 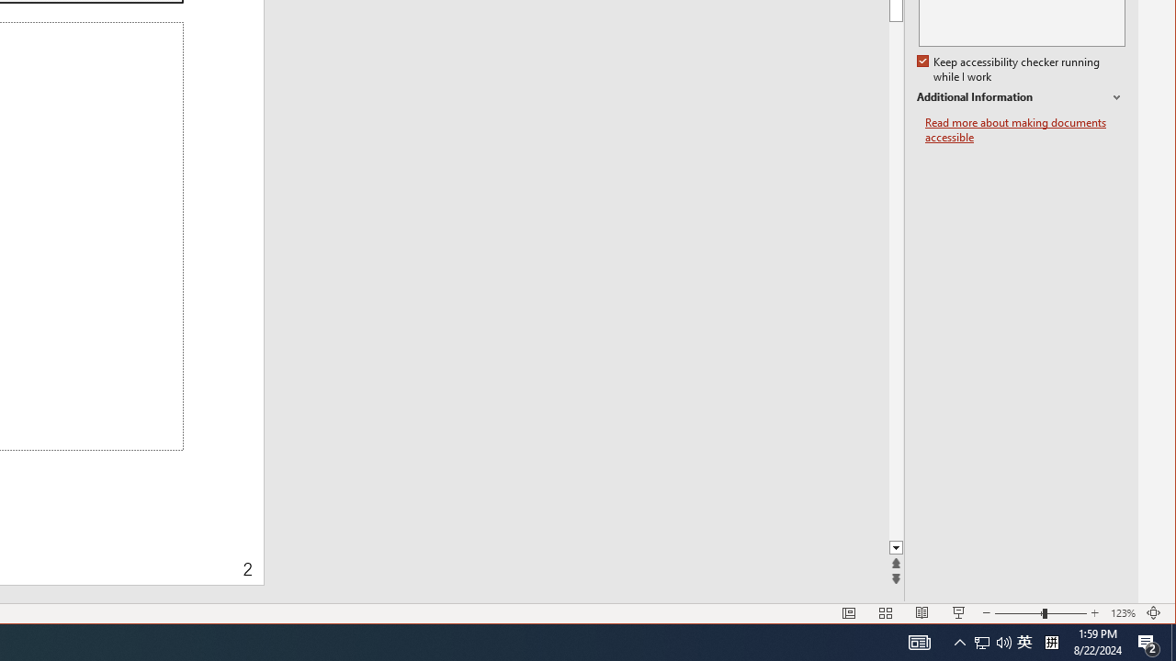 What do you see at coordinates (1148, 643) in the screenshot?
I see `Action Center, 2 new notifications` at bounding box center [1148, 643].